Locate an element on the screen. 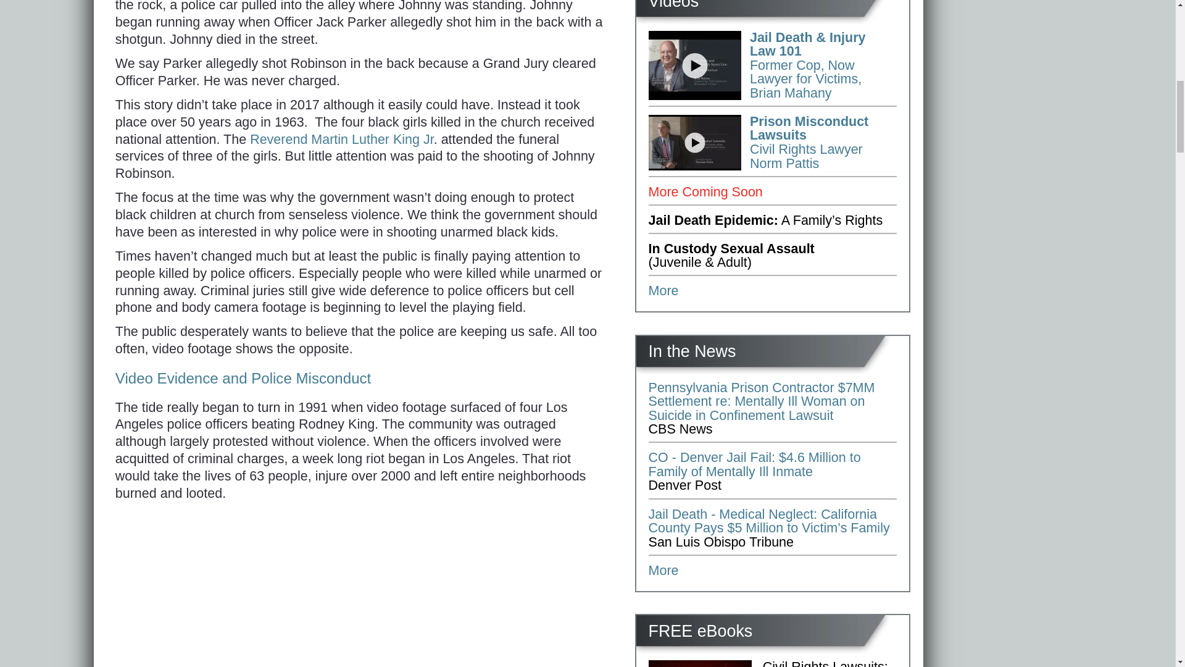 This screenshot has height=667, width=1185. Reverend Martin Luther King Jr is located at coordinates (342, 139).